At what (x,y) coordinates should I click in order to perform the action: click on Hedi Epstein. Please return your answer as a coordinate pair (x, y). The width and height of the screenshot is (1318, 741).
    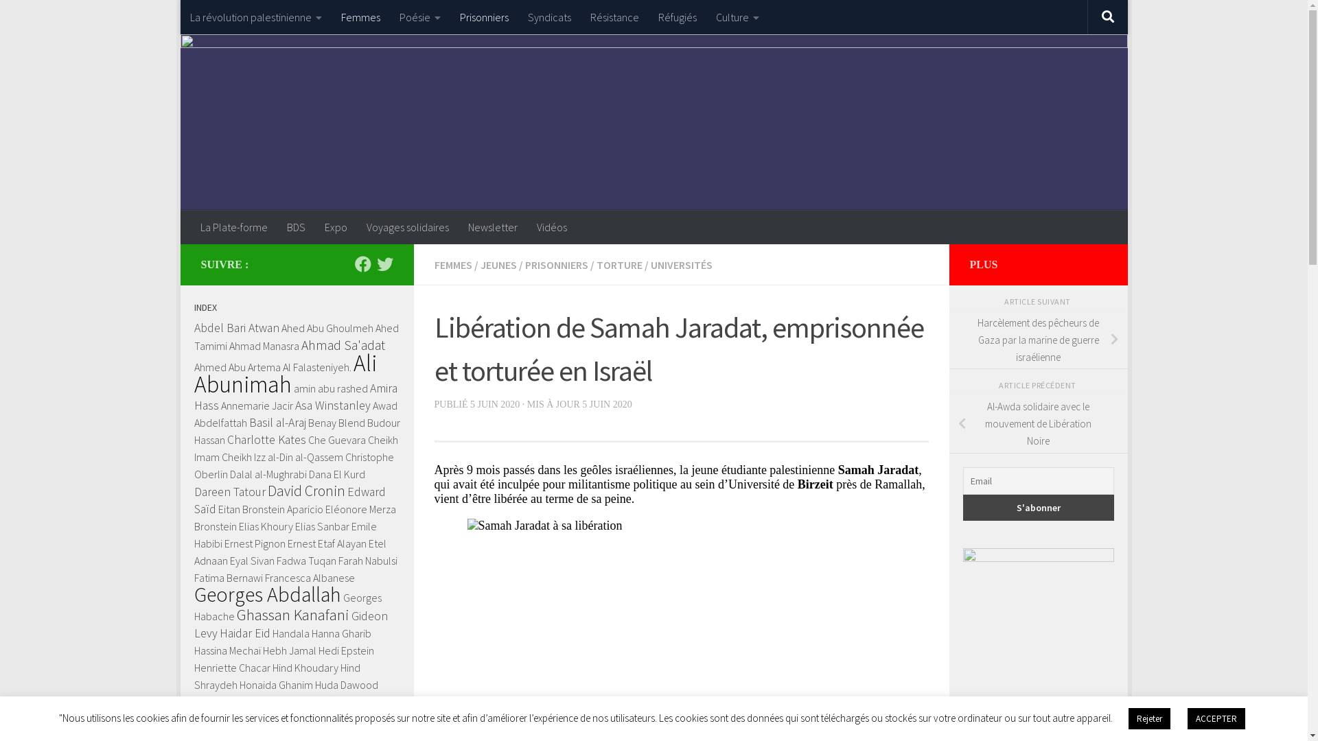
    Looking at the image, I should click on (346, 650).